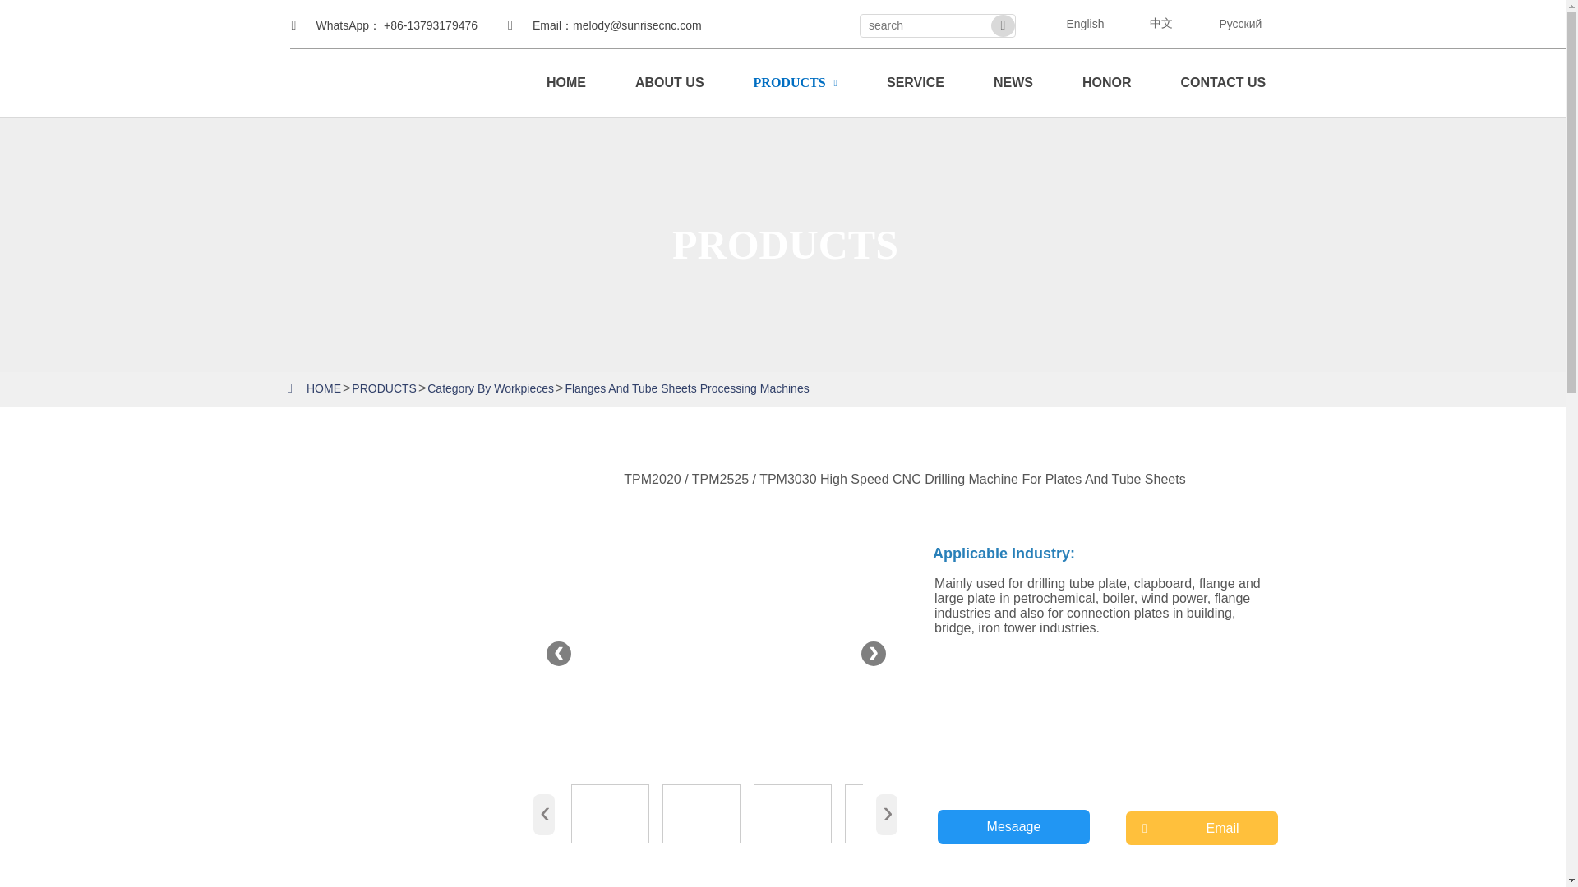 This screenshot has width=1578, height=887. I want to click on NEWS, so click(1013, 82).